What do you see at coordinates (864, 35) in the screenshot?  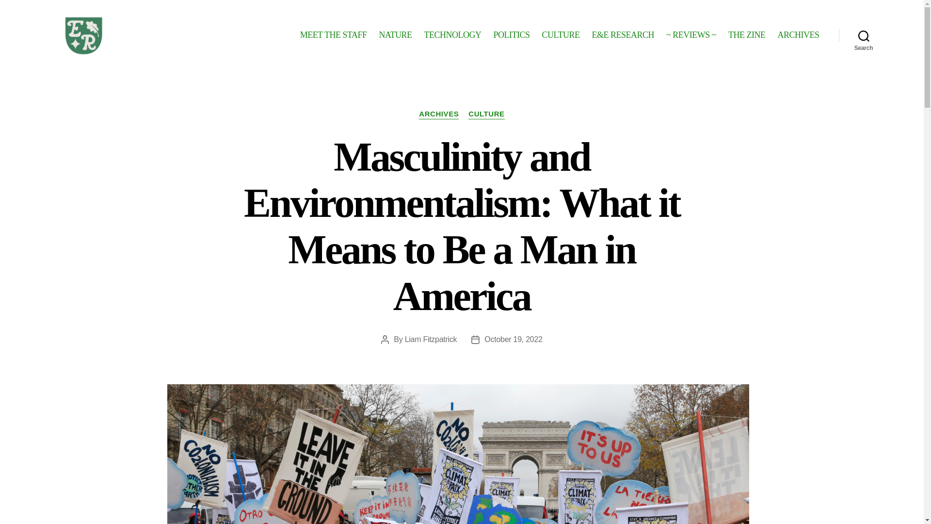 I see `Search` at bounding box center [864, 35].